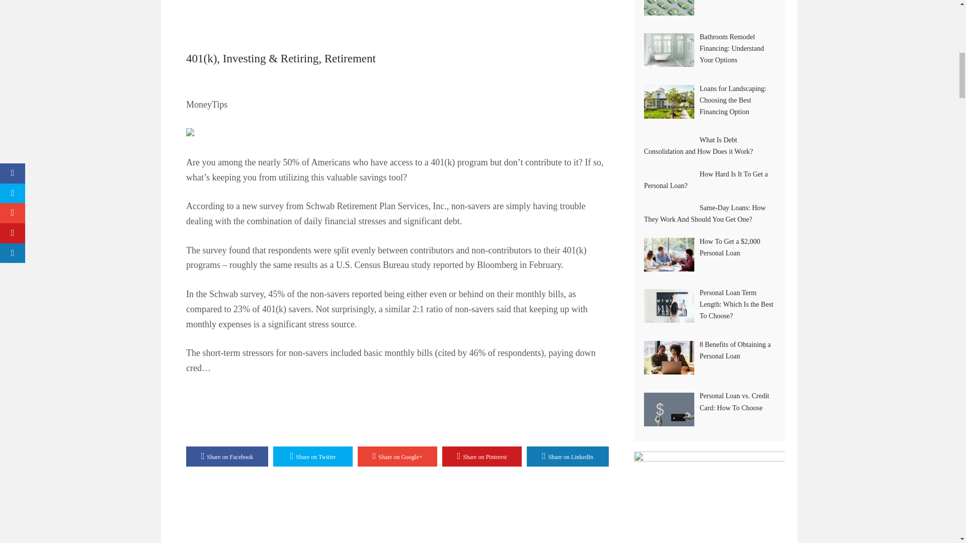 Image resolution: width=966 pixels, height=543 pixels. I want to click on Retirement, so click(350, 58).